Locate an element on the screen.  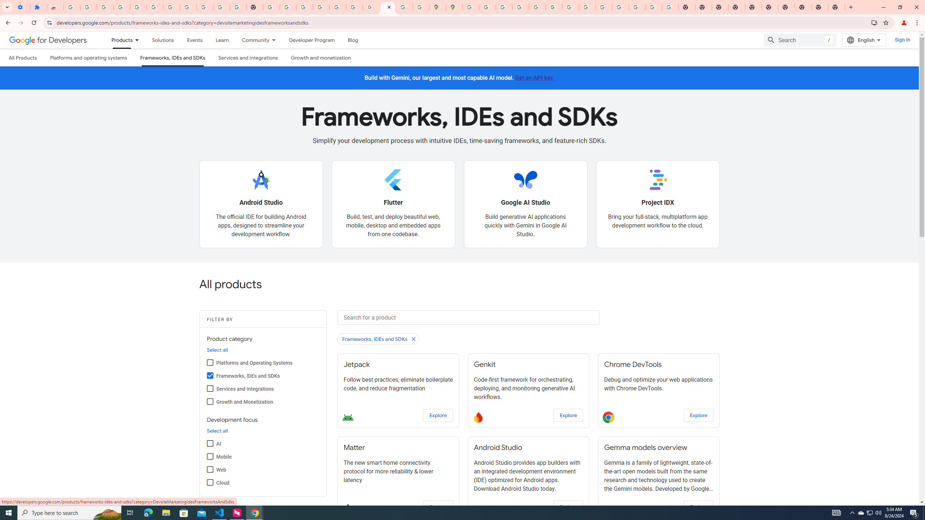
English is located at coordinates (864, 40).